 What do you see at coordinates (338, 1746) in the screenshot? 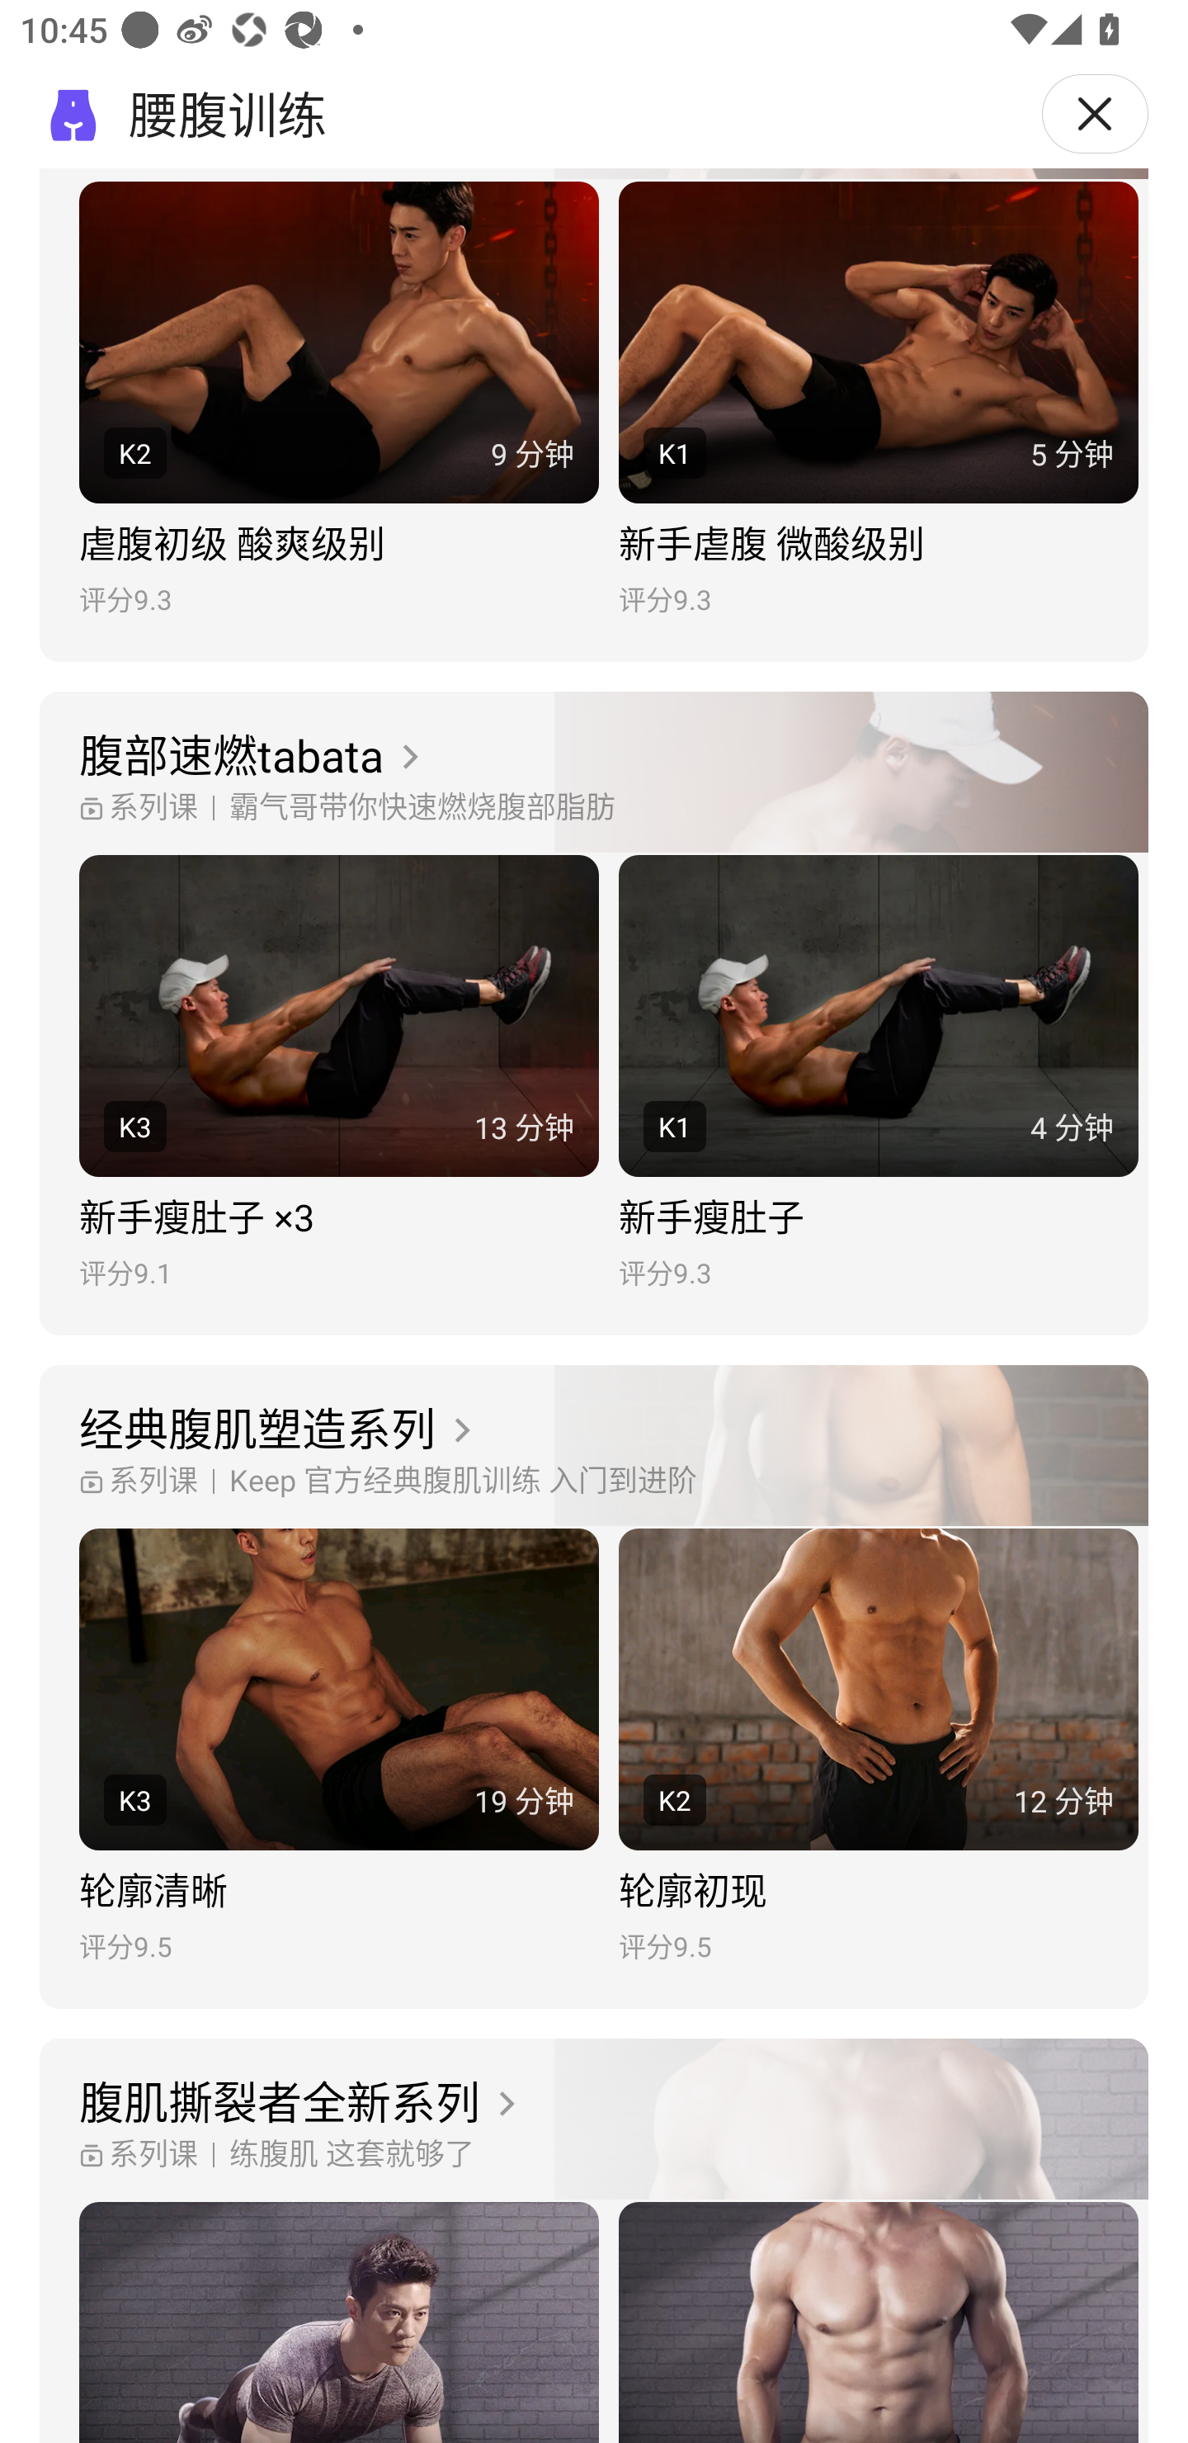
I see `K3 19 分钟 轮廓清晰 评分9.5` at bounding box center [338, 1746].